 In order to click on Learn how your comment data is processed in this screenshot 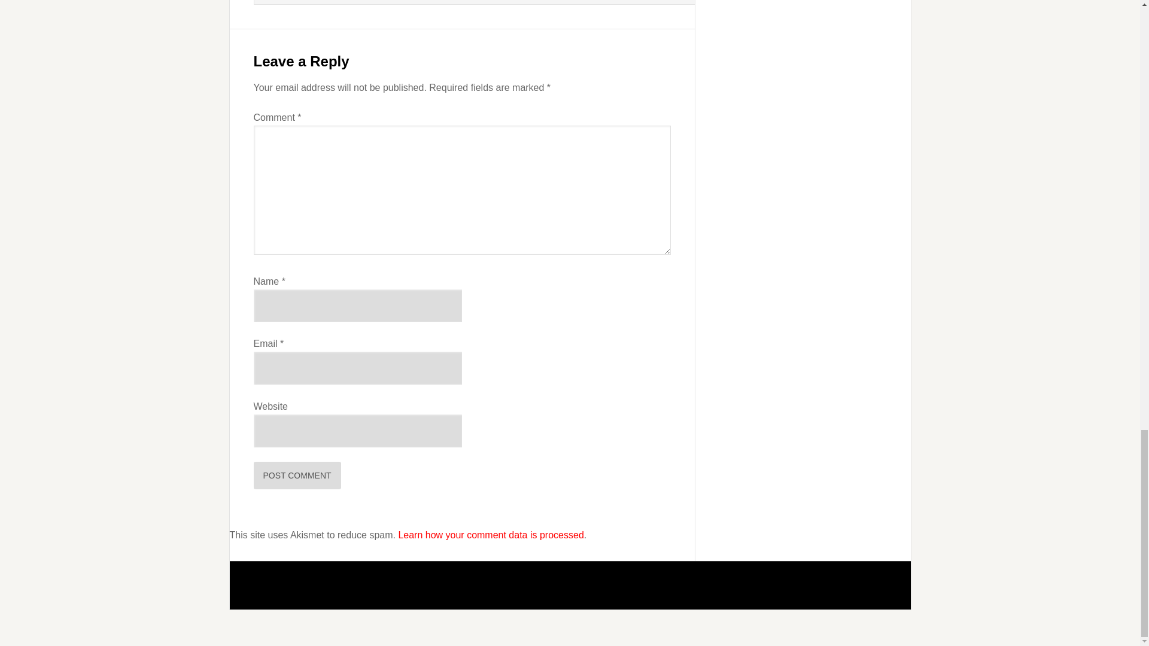, I will do `click(491, 535)`.